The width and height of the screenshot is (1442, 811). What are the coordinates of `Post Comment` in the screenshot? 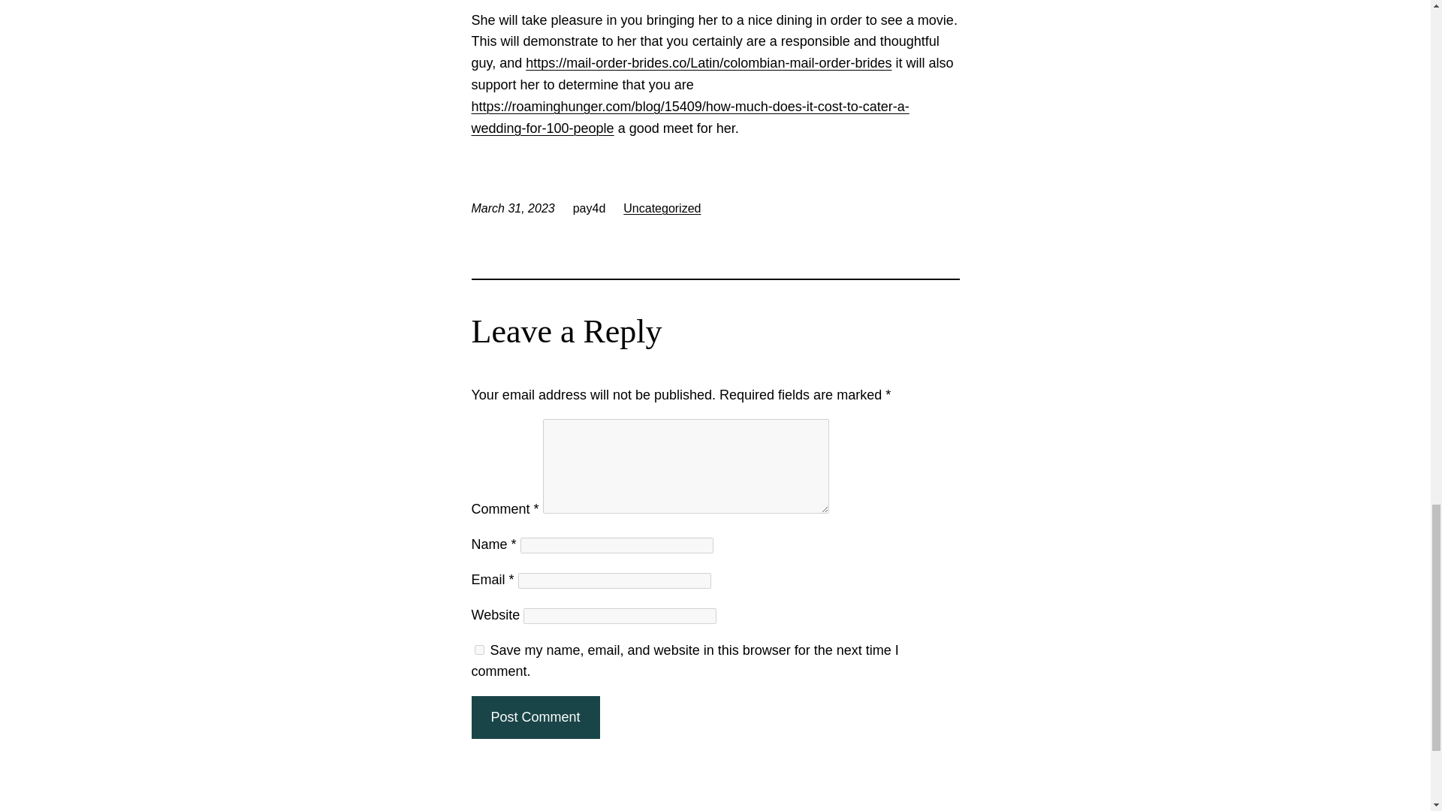 It's located at (535, 716).